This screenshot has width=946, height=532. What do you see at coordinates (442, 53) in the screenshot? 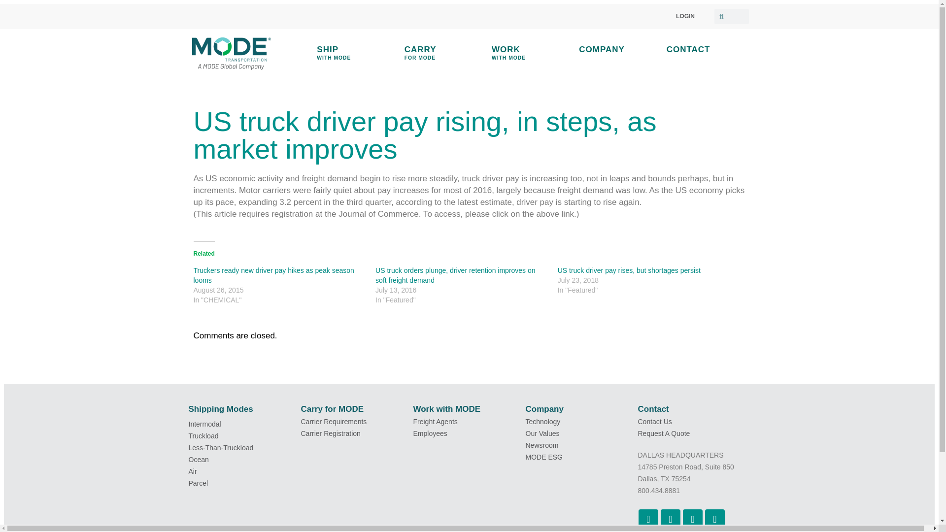
I see `LOGIN` at bounding box center [442, 53].